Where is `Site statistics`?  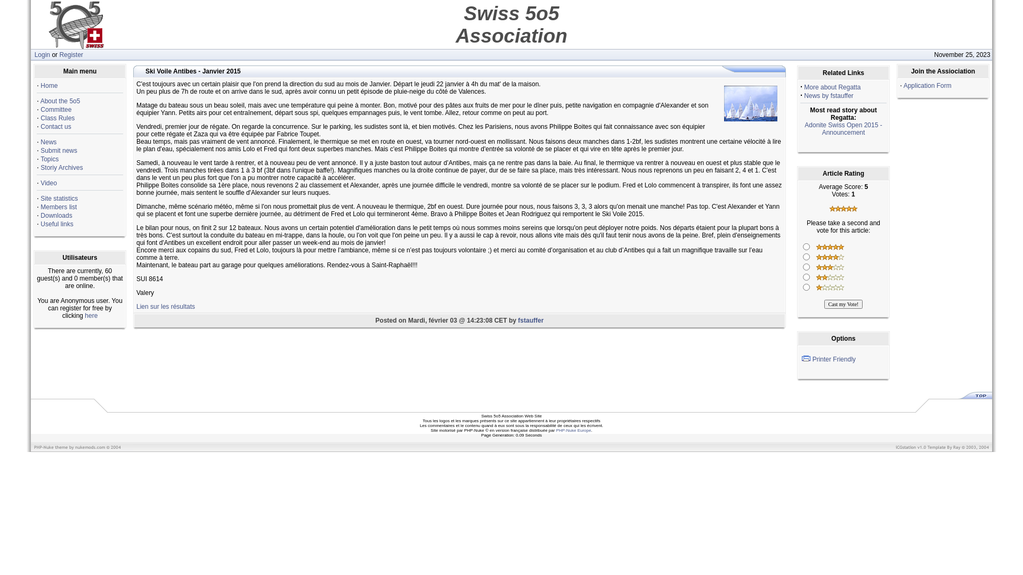
Site statistics is located at coordinates (59, 199).